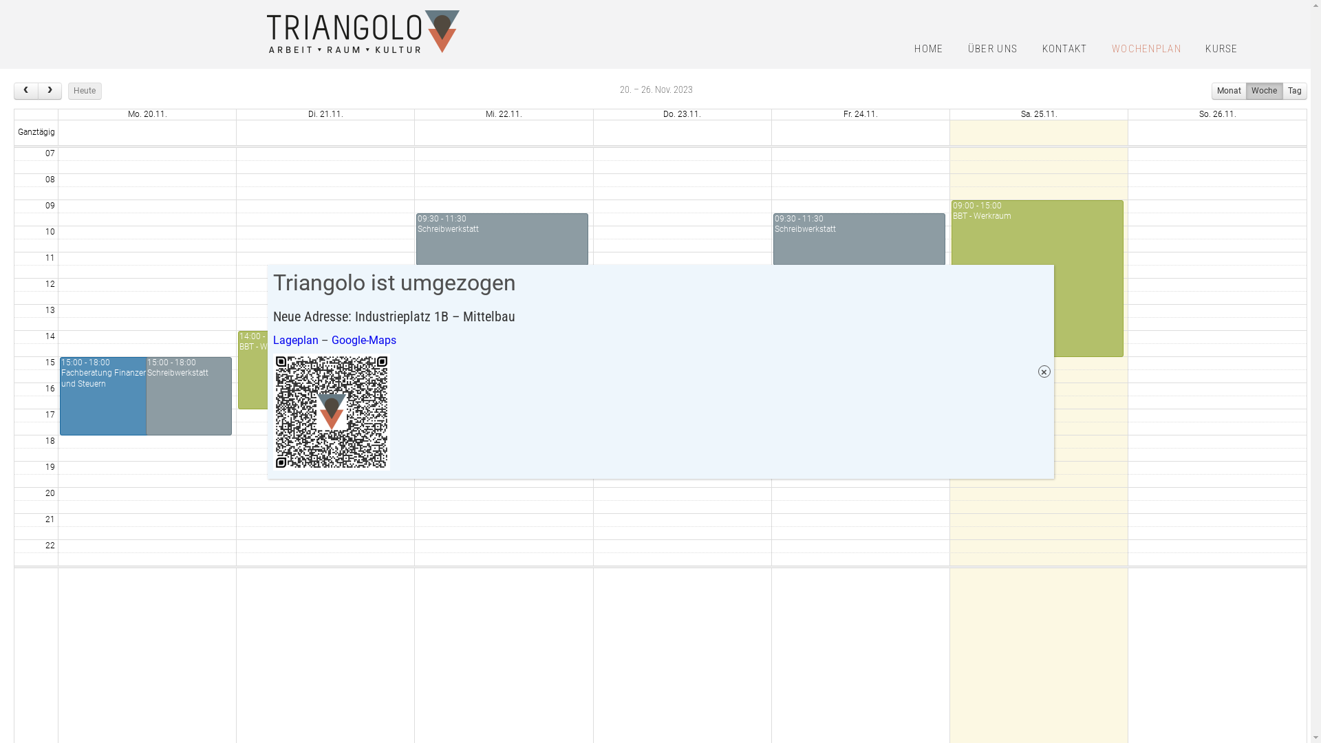 This screenshot has height=743, width=1321. I want to click on Logo_Tiangolo_sRGB_280px, so click(363, 32).